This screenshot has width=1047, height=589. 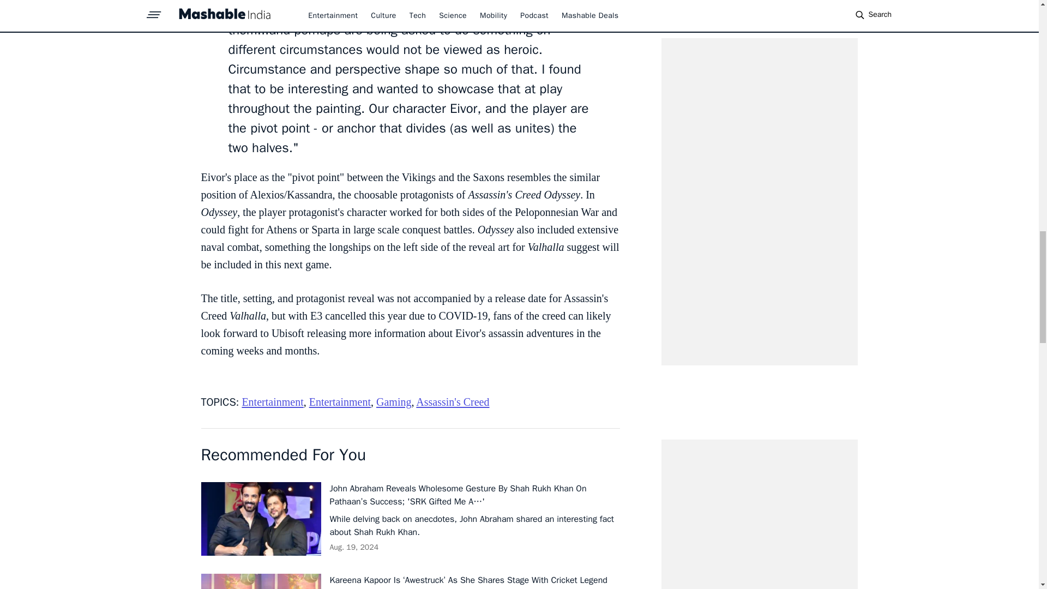 I want to click on Entertainment, so click(x=339, y=401).